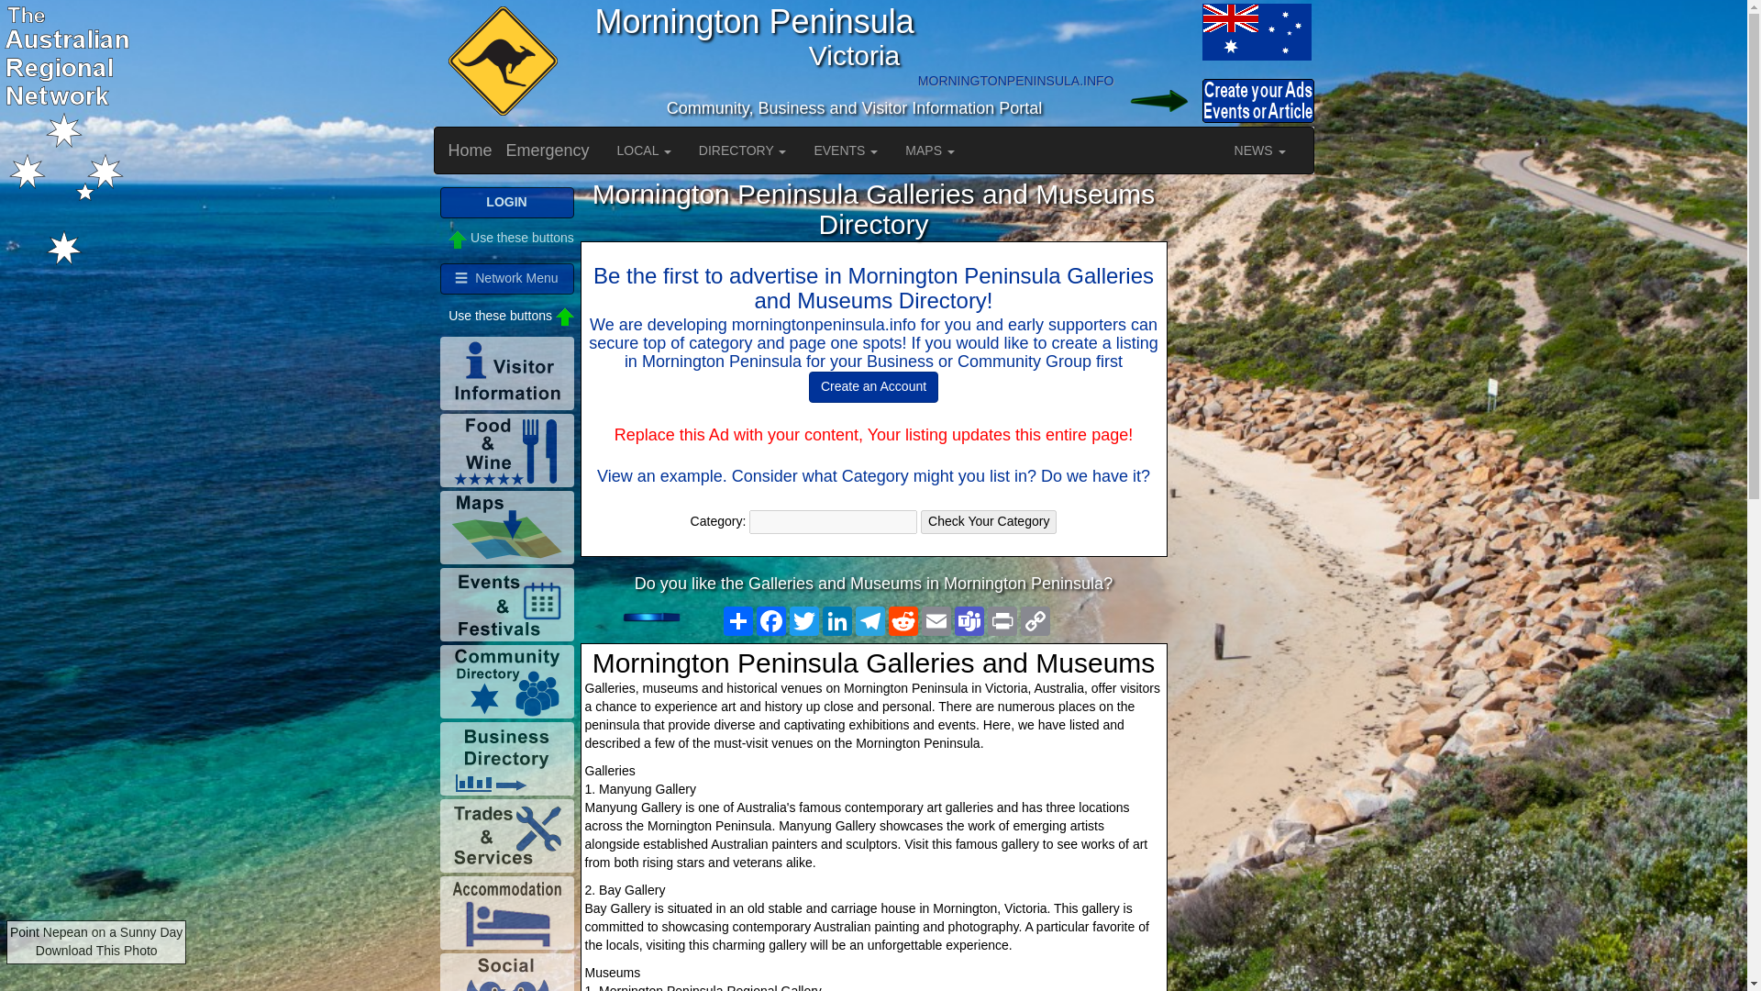 The height and width of the screenshot is (991, 1761). What do you see at coordinates (471, 150) in the screenshot?
I see `Home` at bounding box center [471, 150].